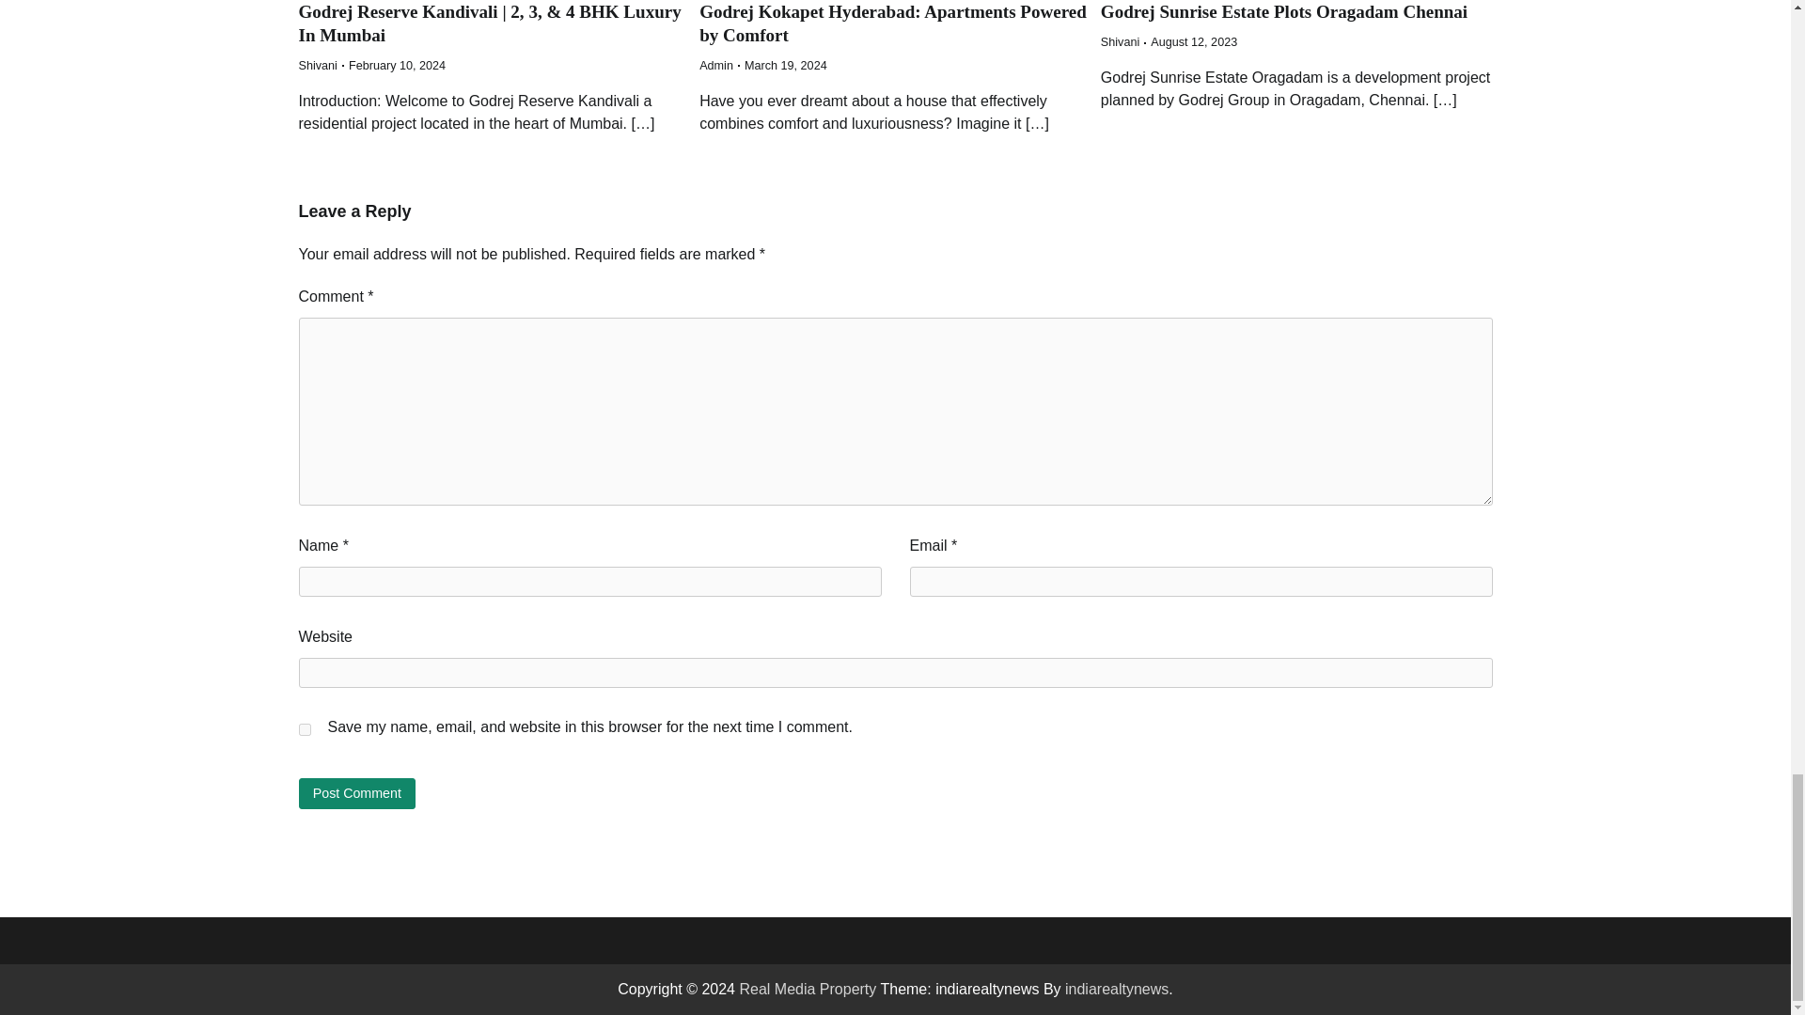  I want to click on Real Media Property, so click(807, 989).